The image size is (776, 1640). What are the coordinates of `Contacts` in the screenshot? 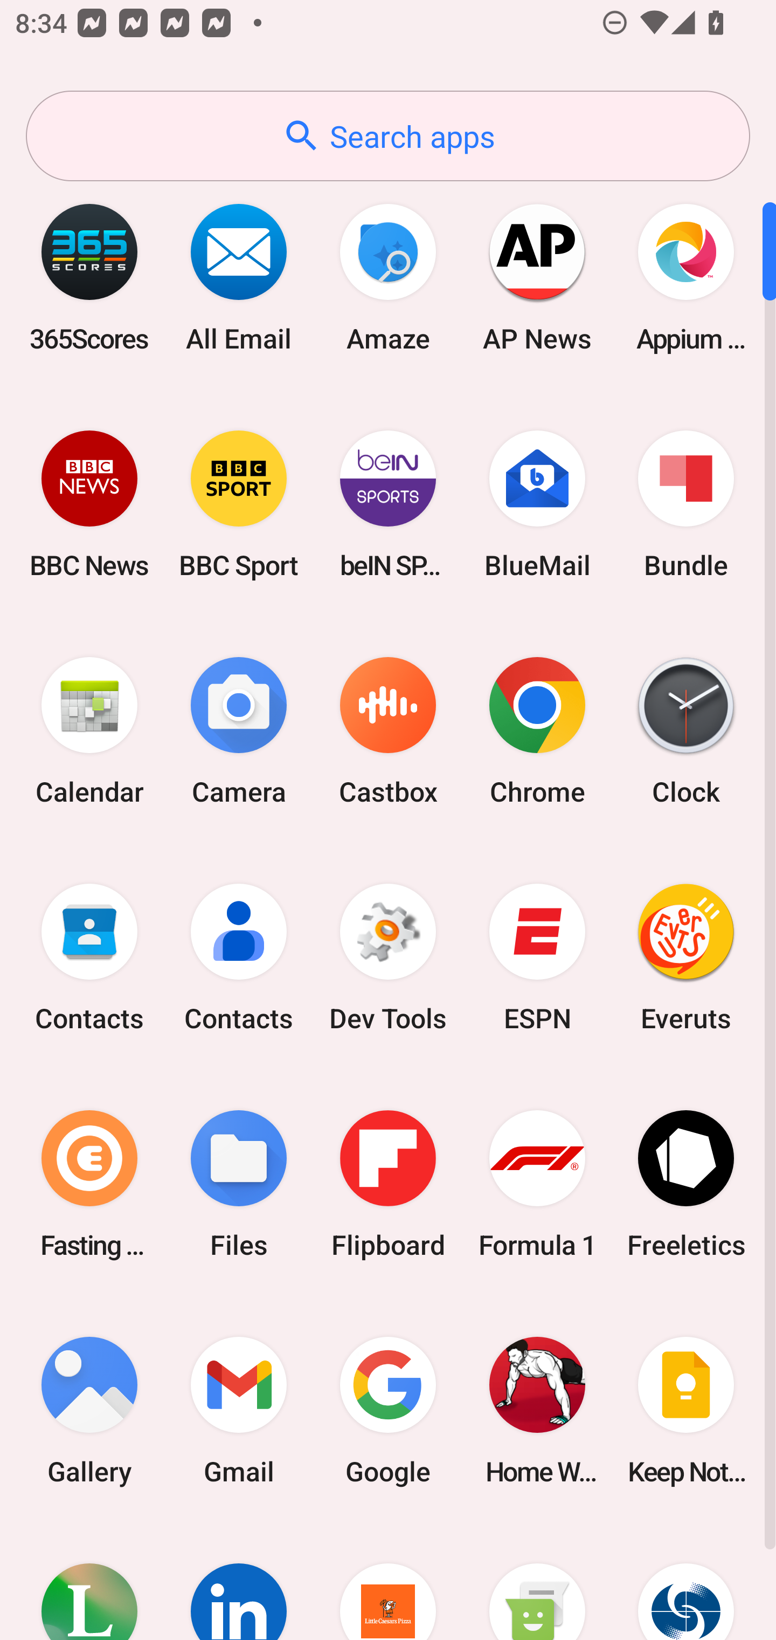 It's located at (89, 958).